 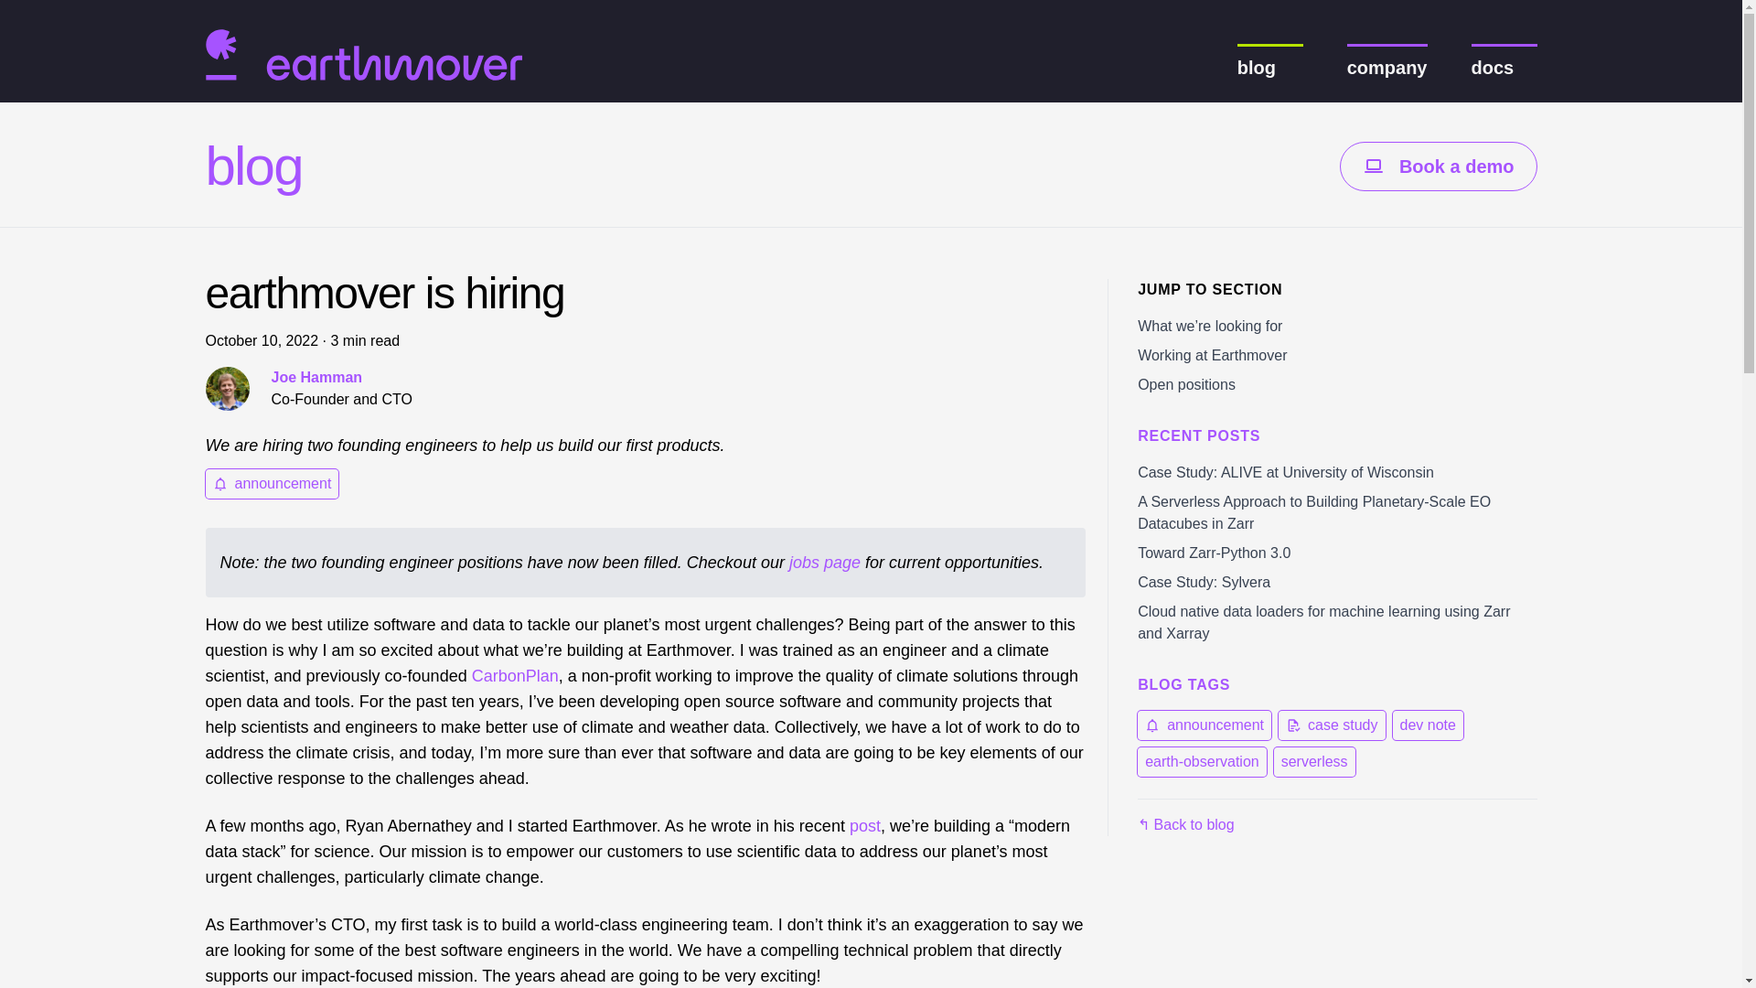 I want to click on Open positions, so click(x=1187, y=384).